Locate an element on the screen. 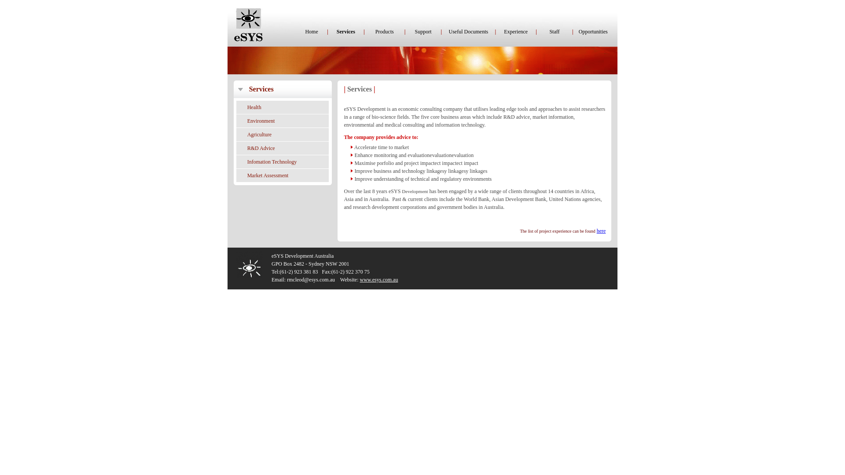 The height and width of the screenshot is (475, 845). Support is located at coordinates (422, 32).